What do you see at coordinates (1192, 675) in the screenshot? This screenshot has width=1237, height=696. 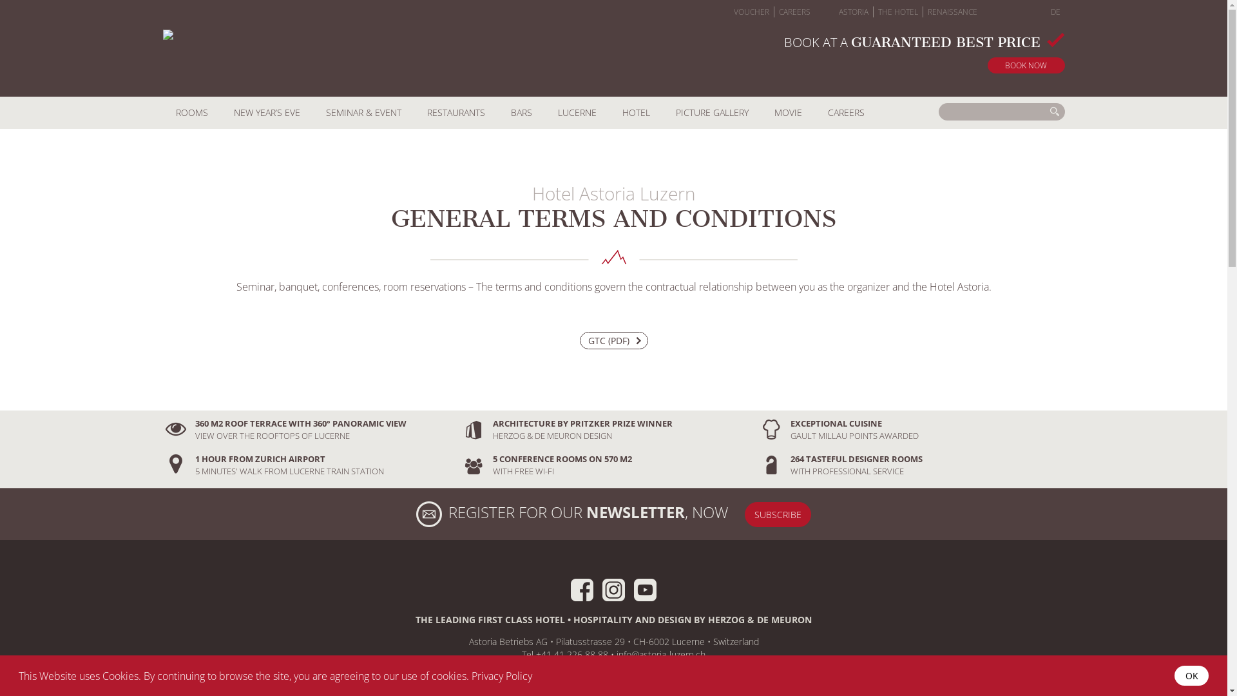 I see `OK` at bounding box center [1192, 675].